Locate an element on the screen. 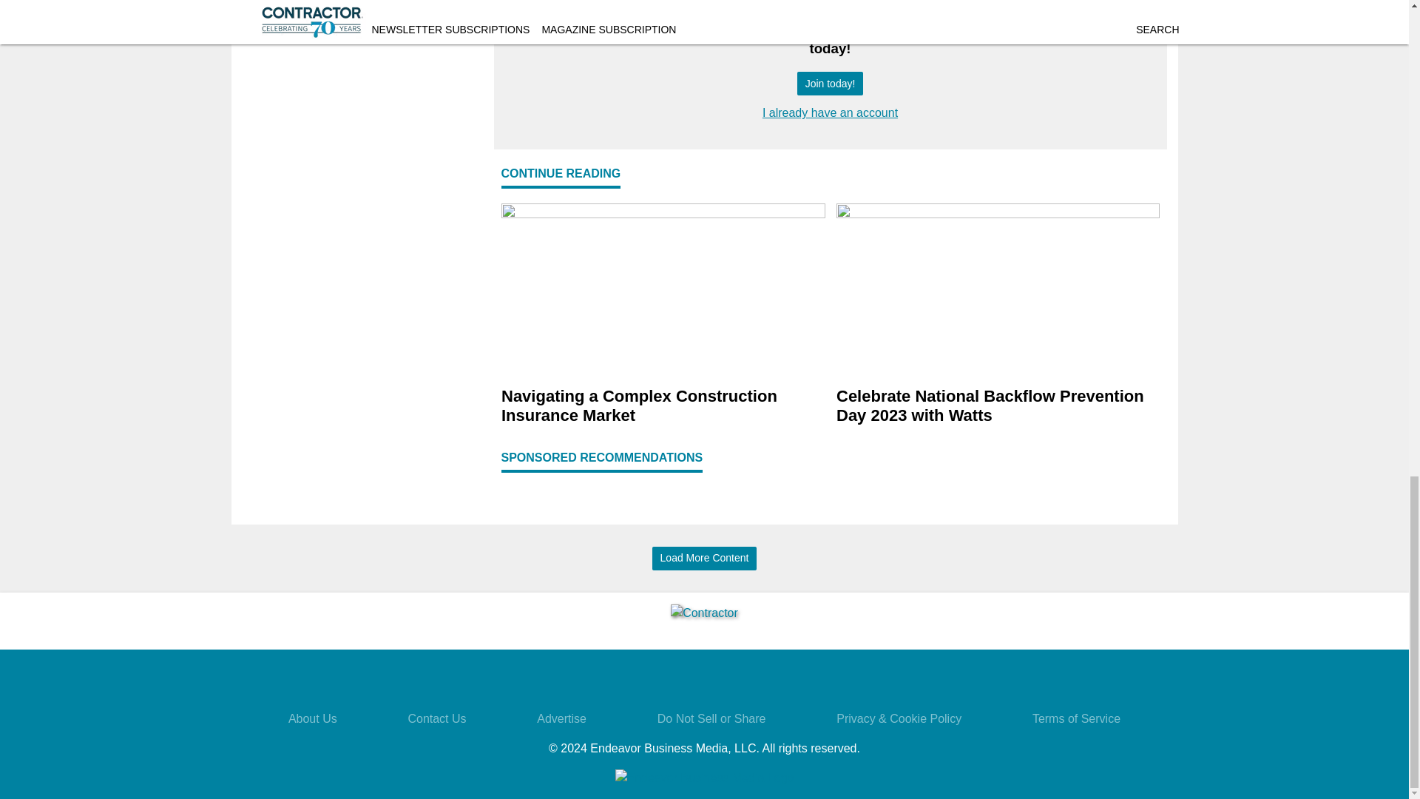 The image size is (1420, 799). Join today! is located at coordinates (830, 84).